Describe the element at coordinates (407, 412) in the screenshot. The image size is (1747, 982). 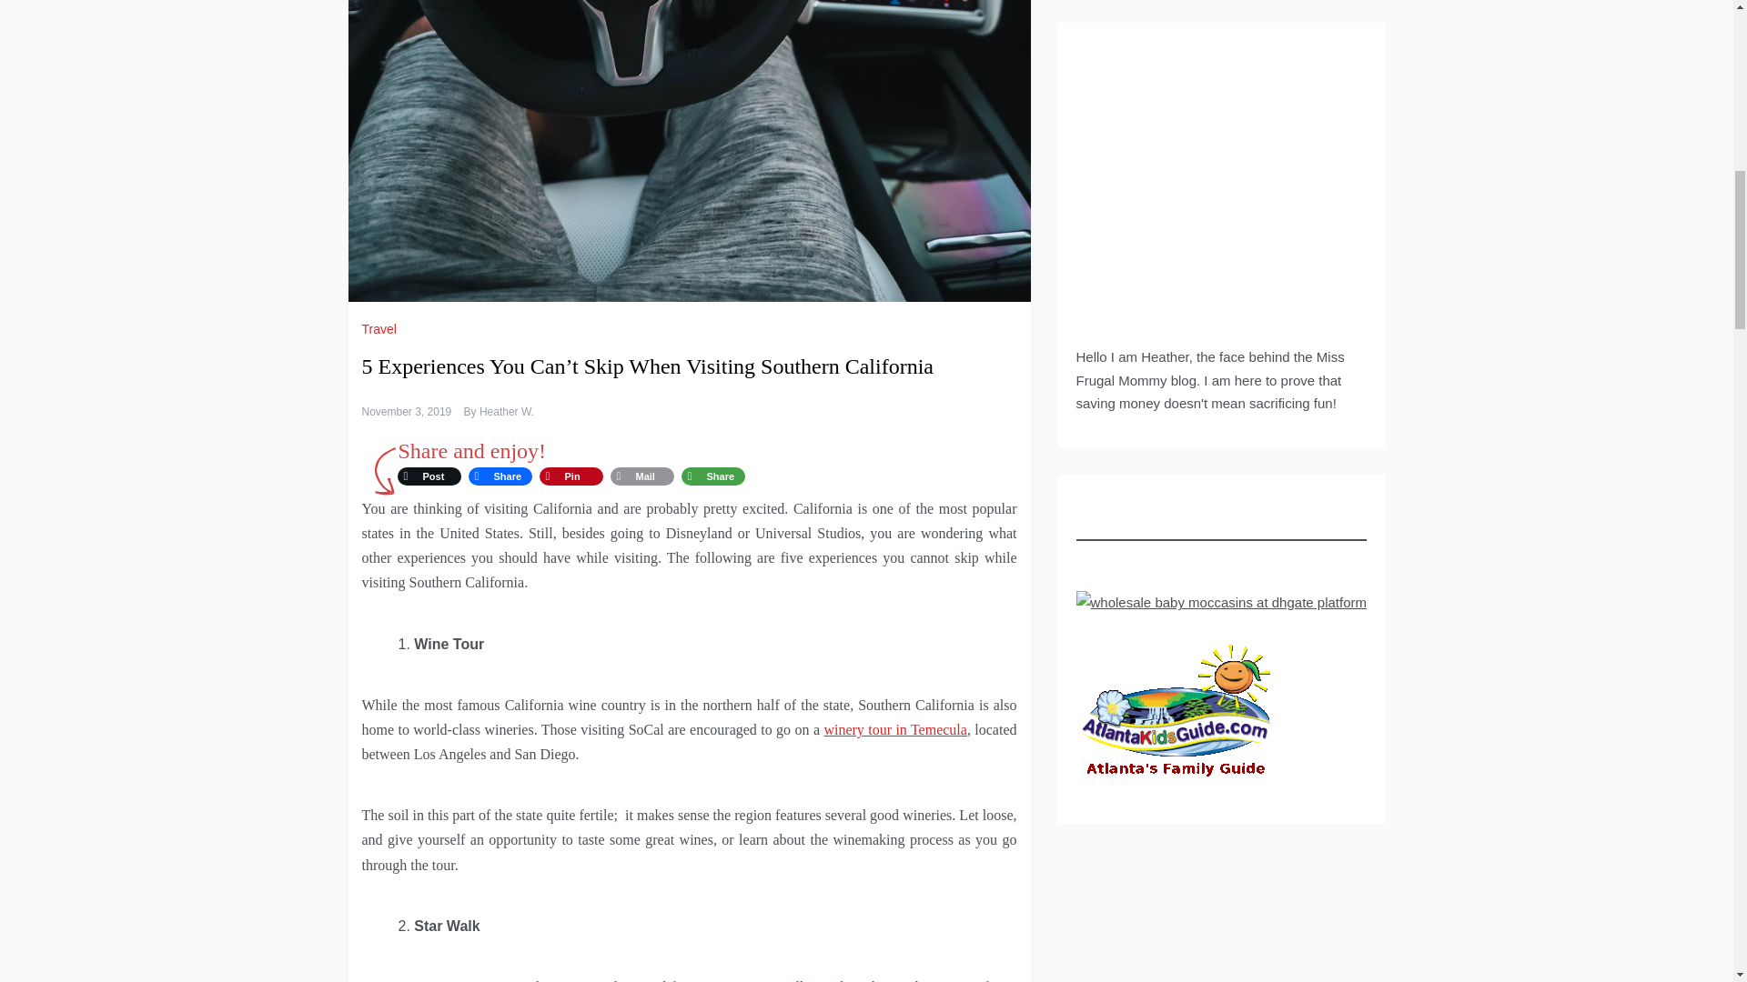
I see `November 3, 2019` at that location.